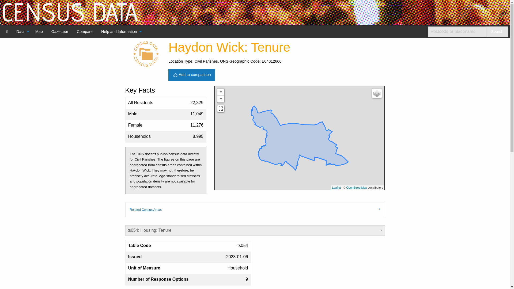  Describe the element at coordinates (497, 32) in the screenshot. I see `Search` at that location.